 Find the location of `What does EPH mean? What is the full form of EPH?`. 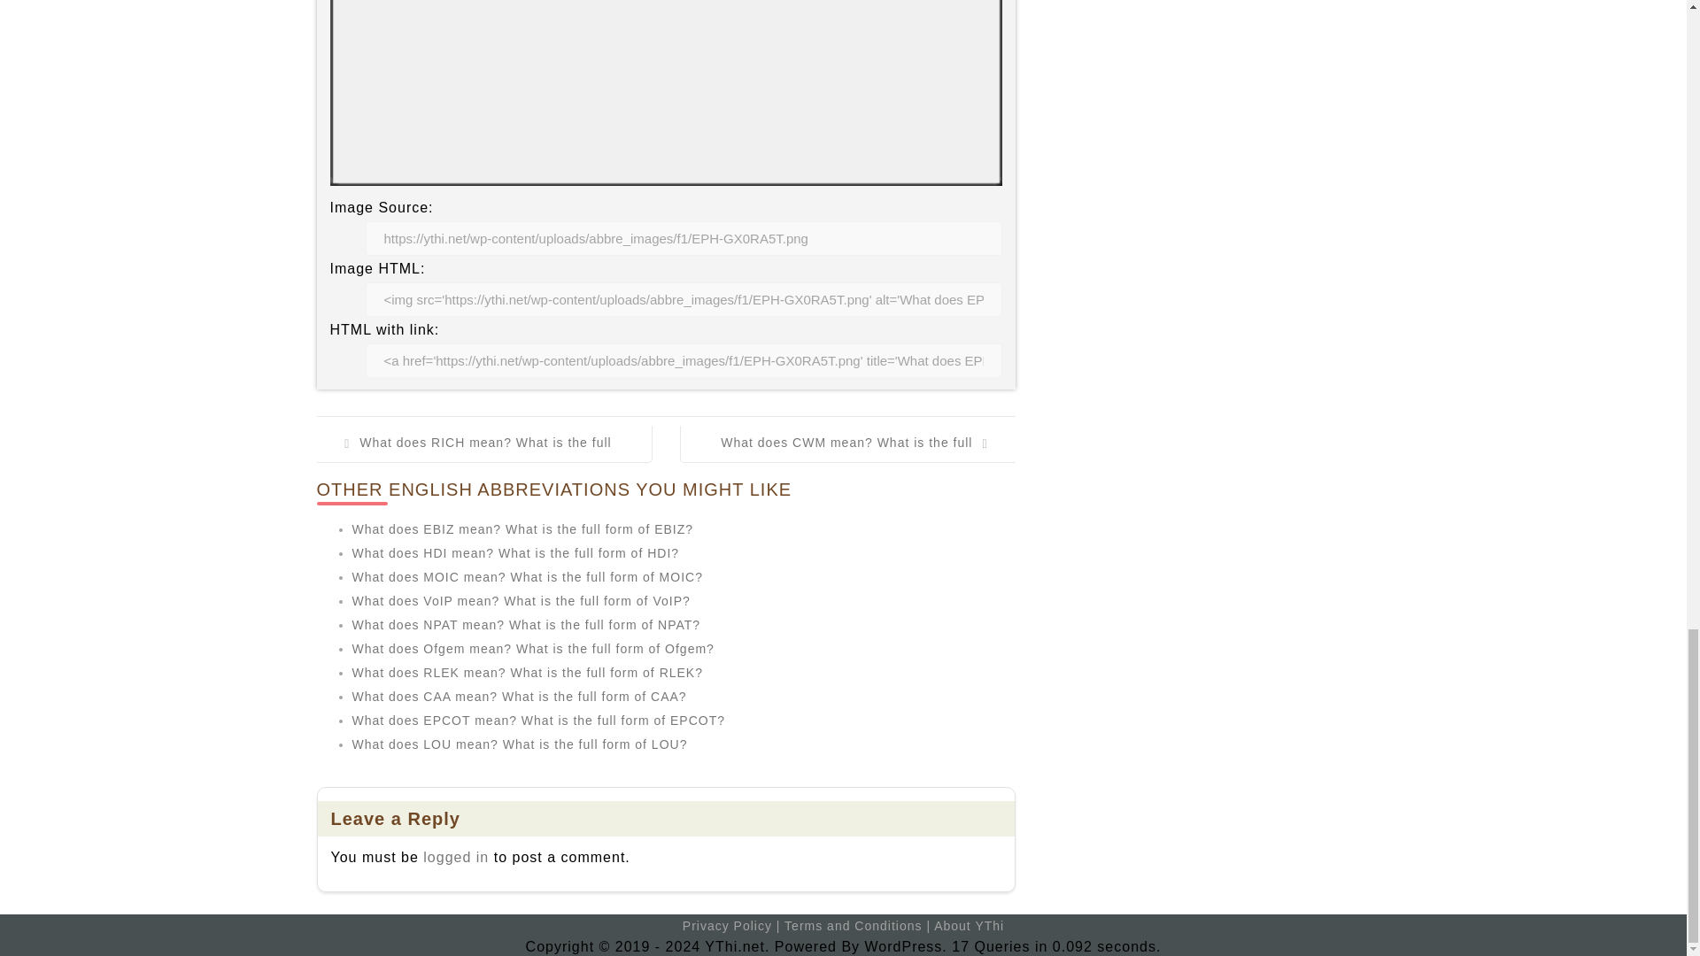

What does EPH mean? What is the full form of EPH? is located at coordinates (666, 92).